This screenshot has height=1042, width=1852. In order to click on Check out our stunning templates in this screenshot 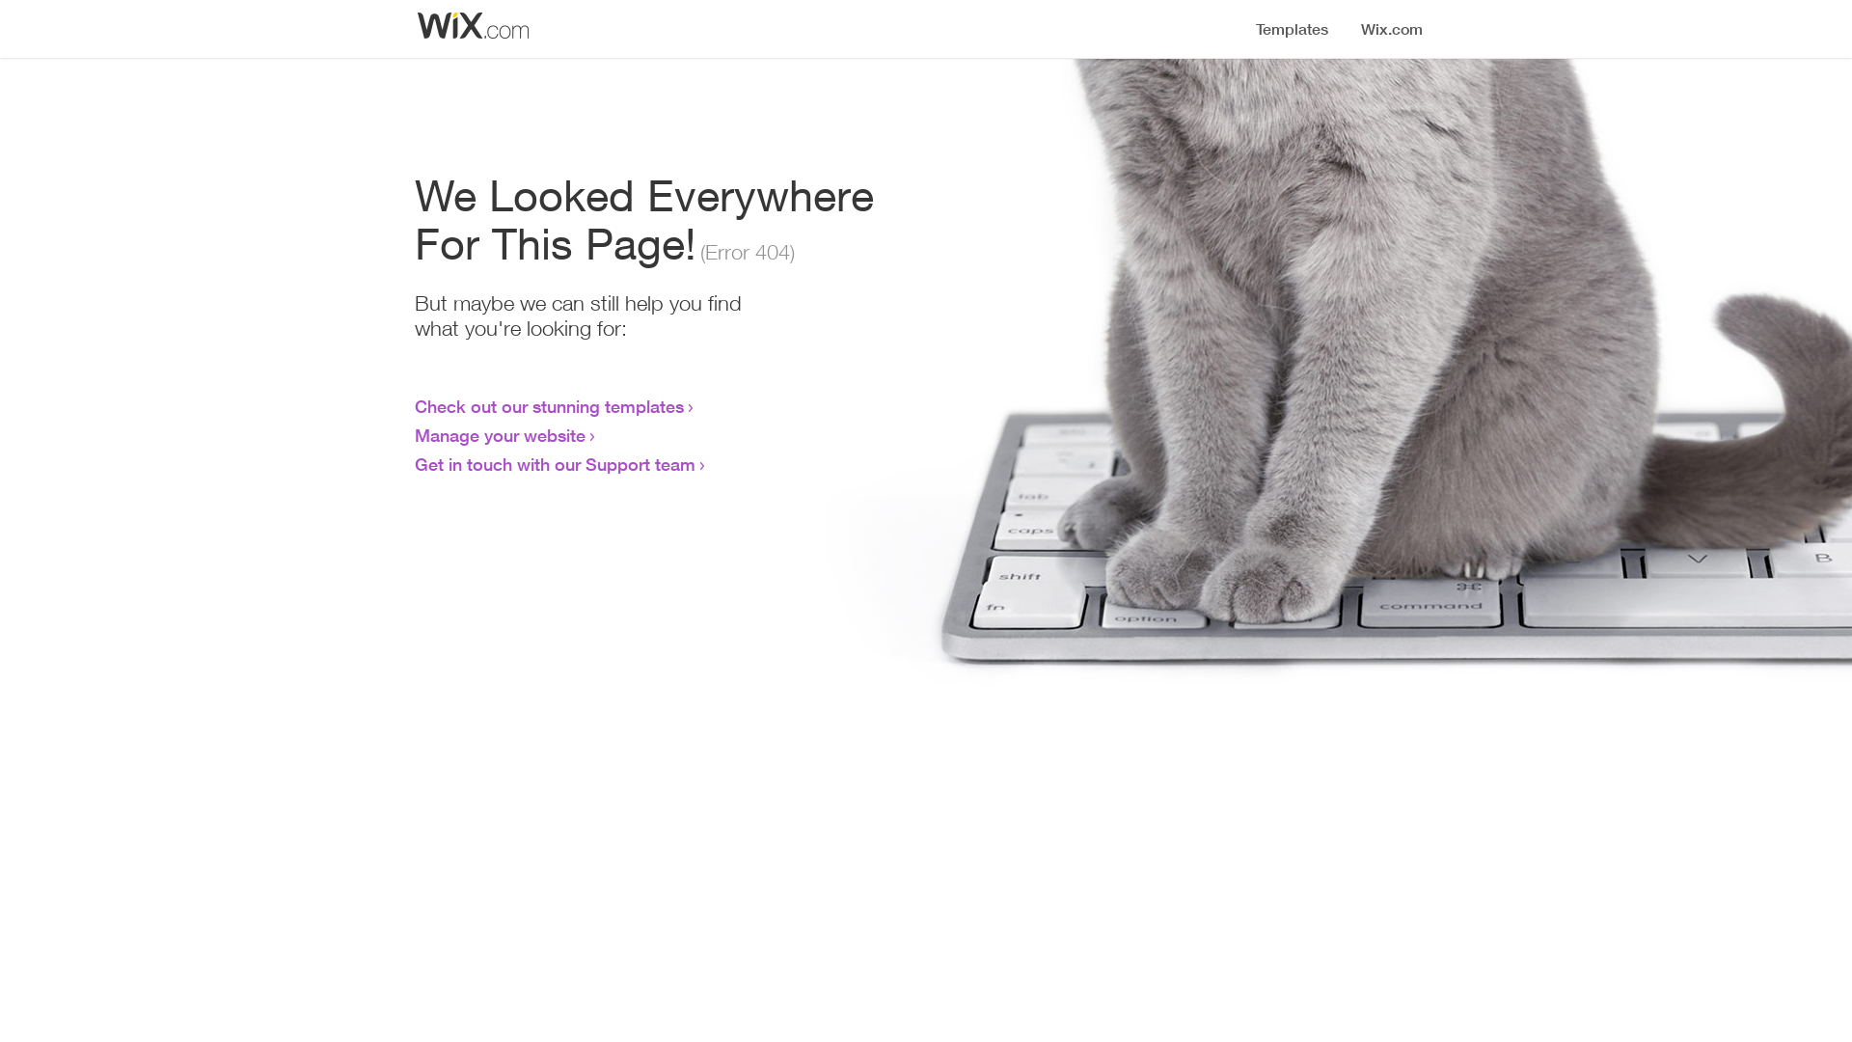, I will do `click(550, 406)`.